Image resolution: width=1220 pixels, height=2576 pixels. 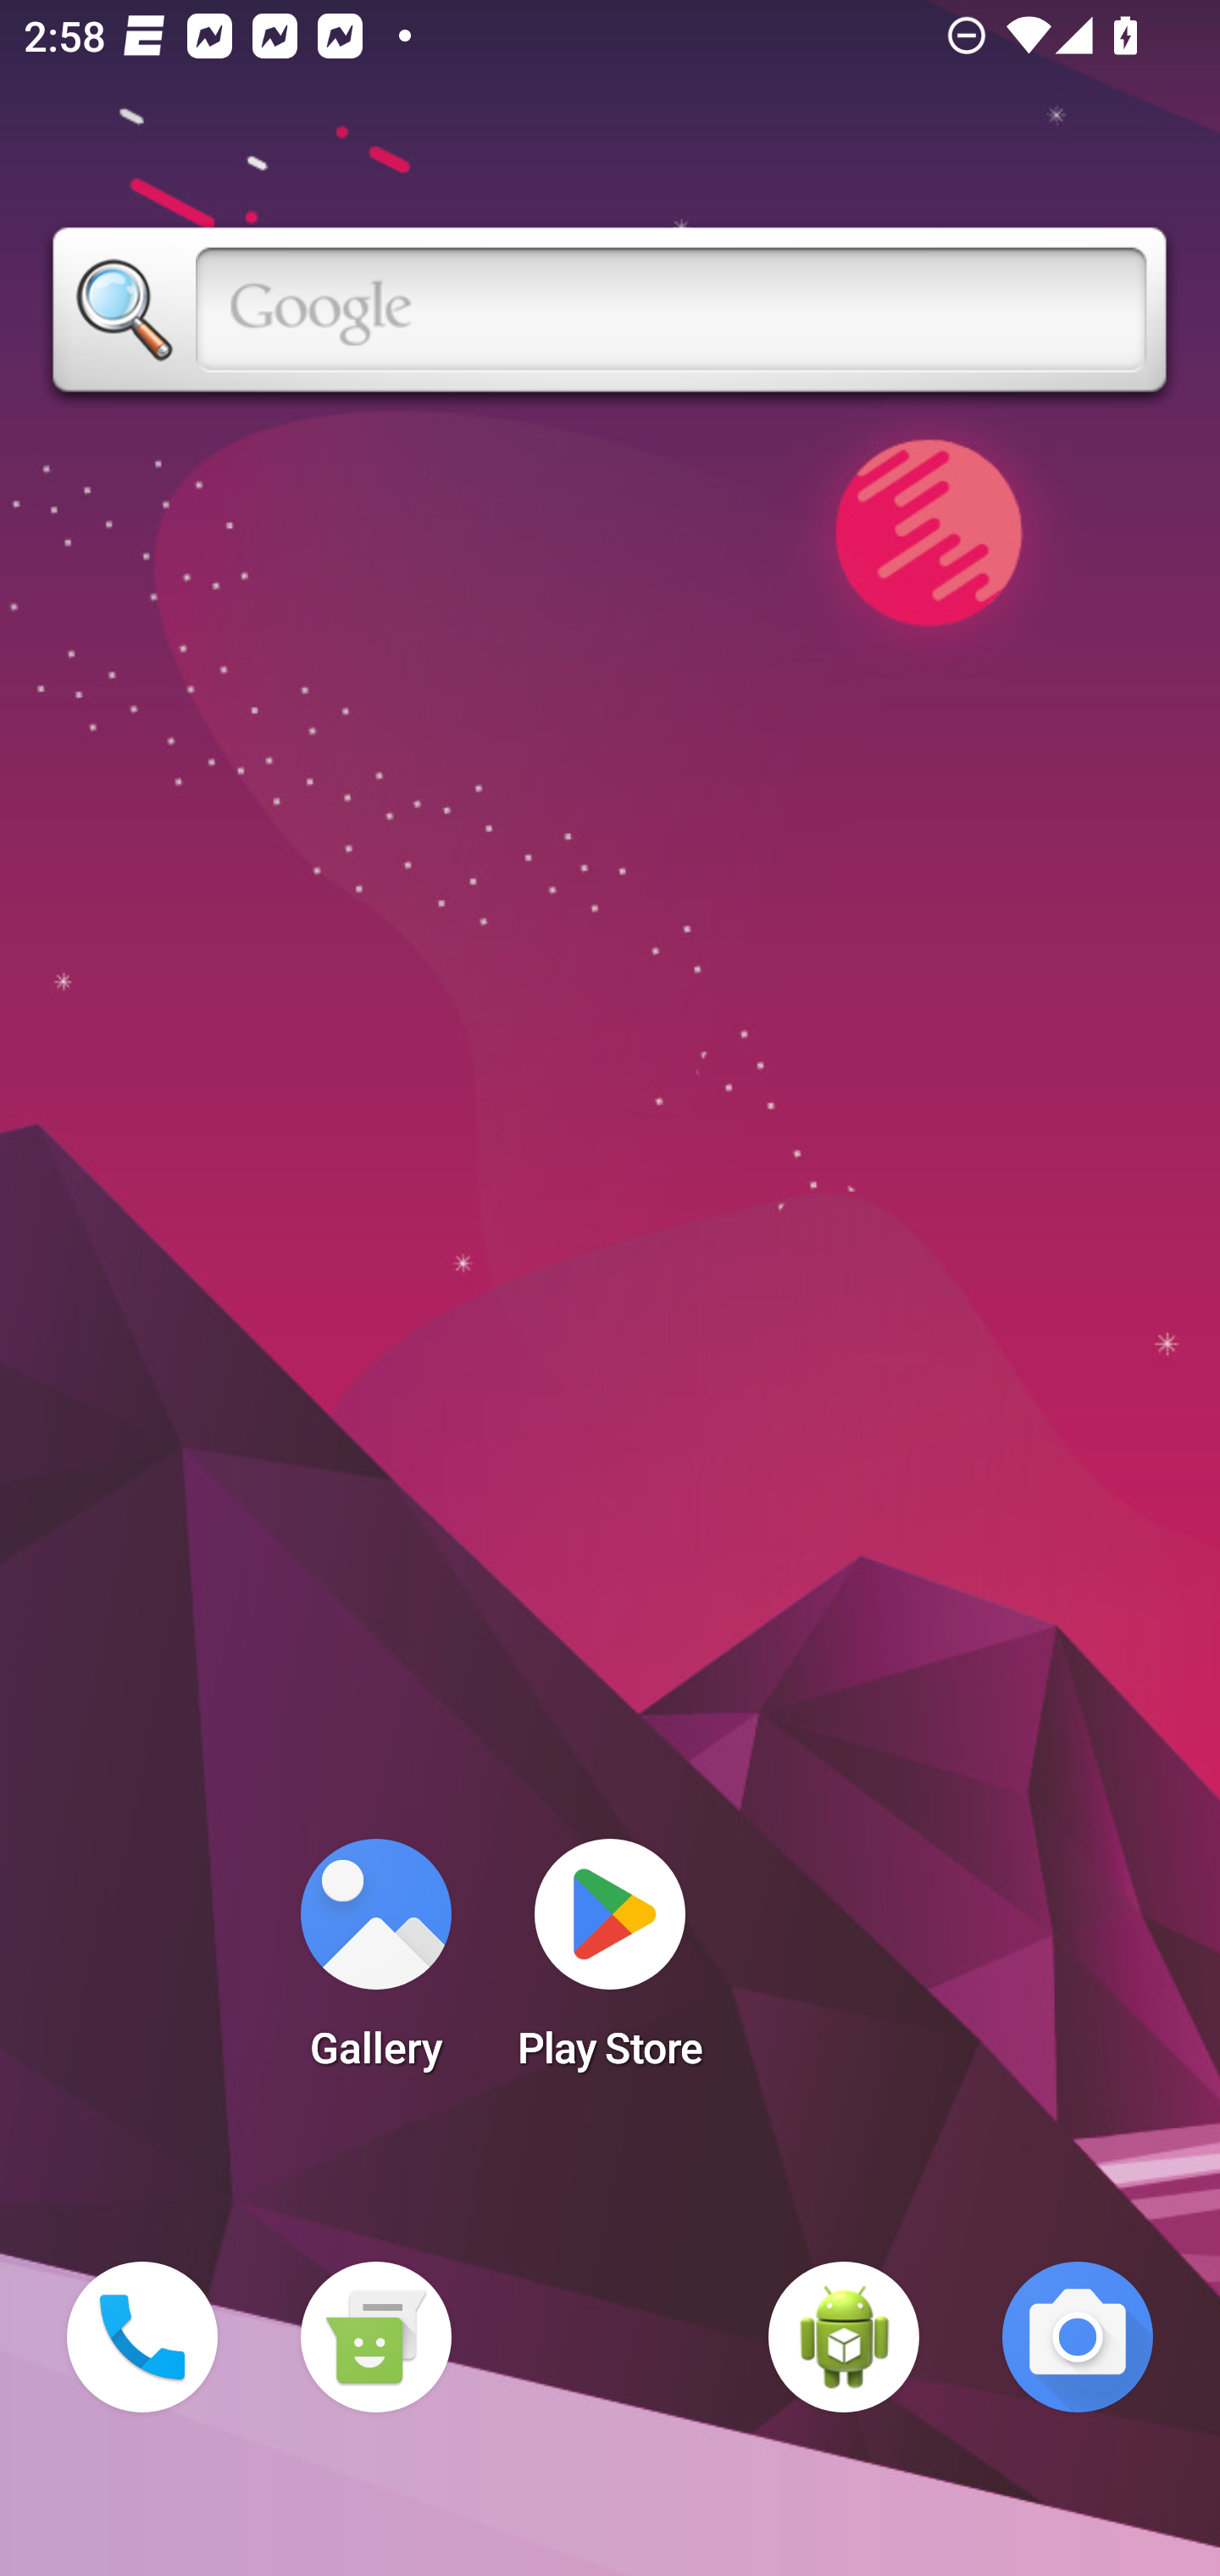 What do you see at coordinates (1078, 2337) in the screenshot?
I see `Camera` at bounding box center [1078, 2337].